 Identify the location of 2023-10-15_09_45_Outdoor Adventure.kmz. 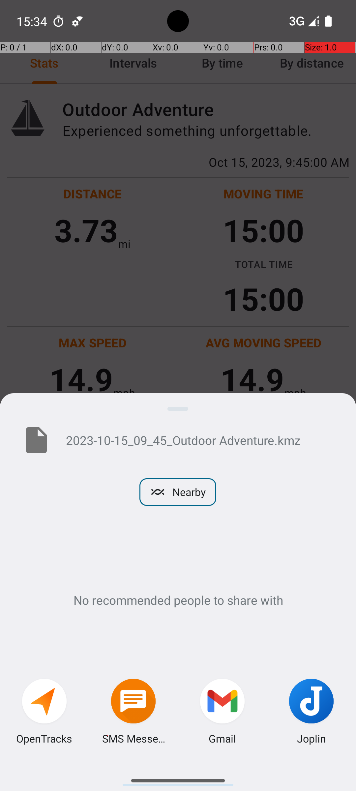
(200, 440).